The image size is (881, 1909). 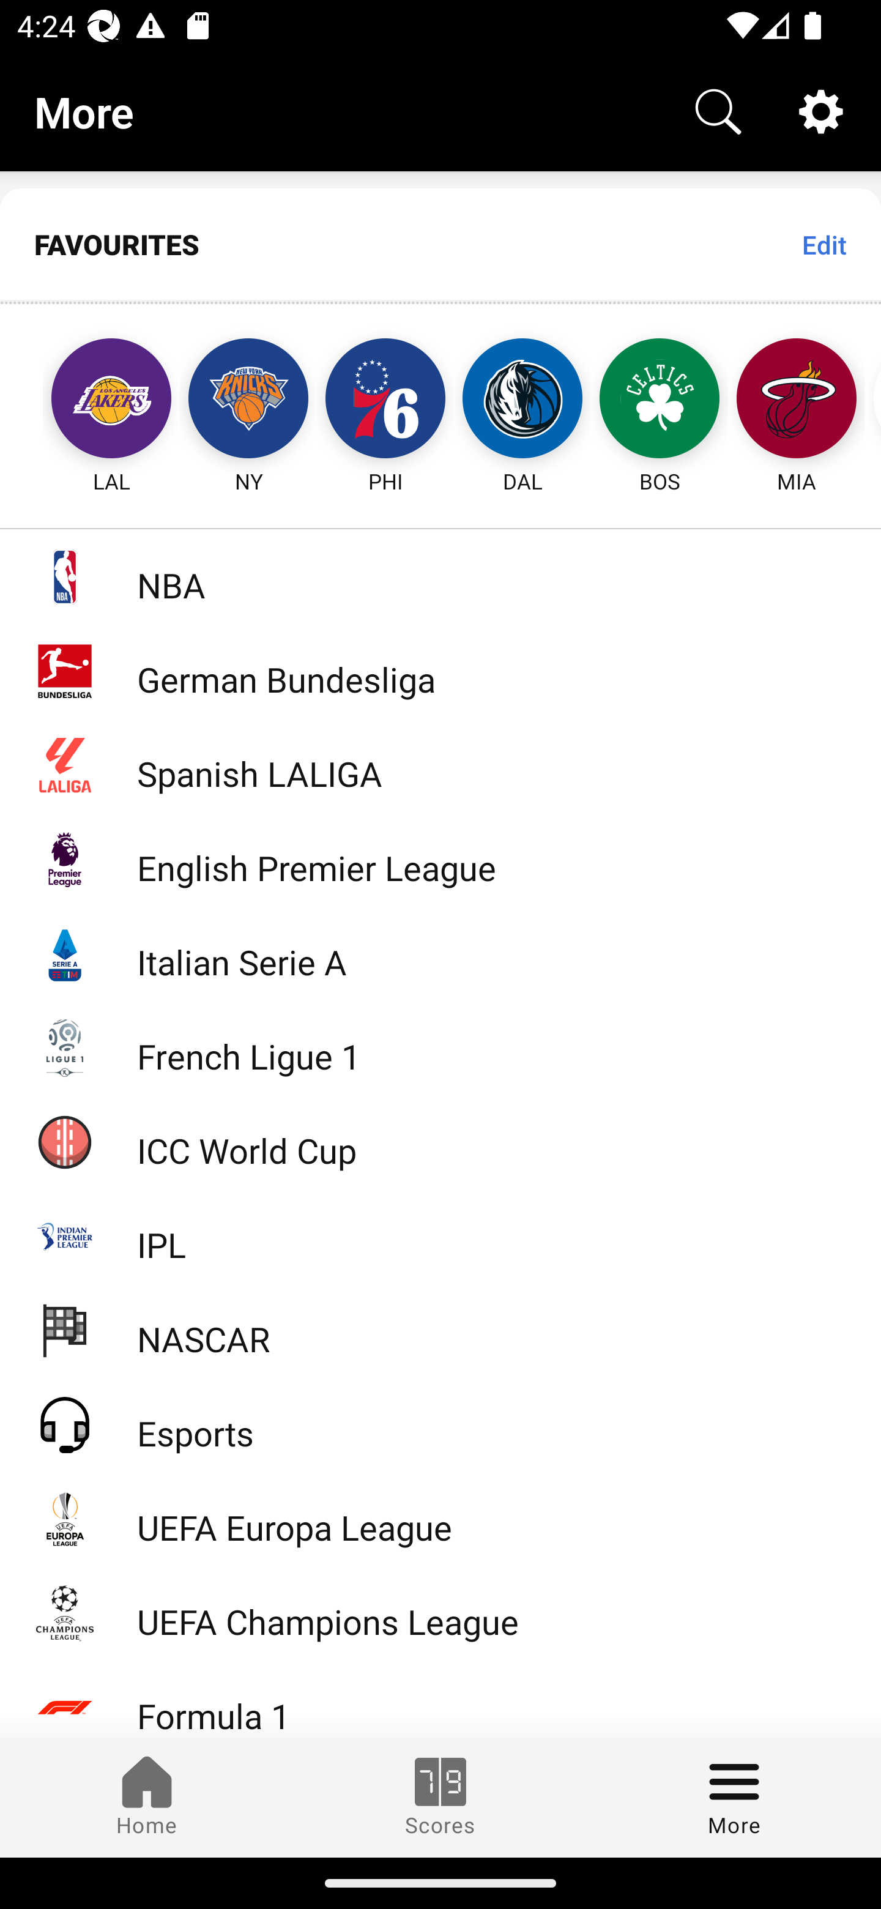 I want to click on NBA, so click(x=441, y=576).